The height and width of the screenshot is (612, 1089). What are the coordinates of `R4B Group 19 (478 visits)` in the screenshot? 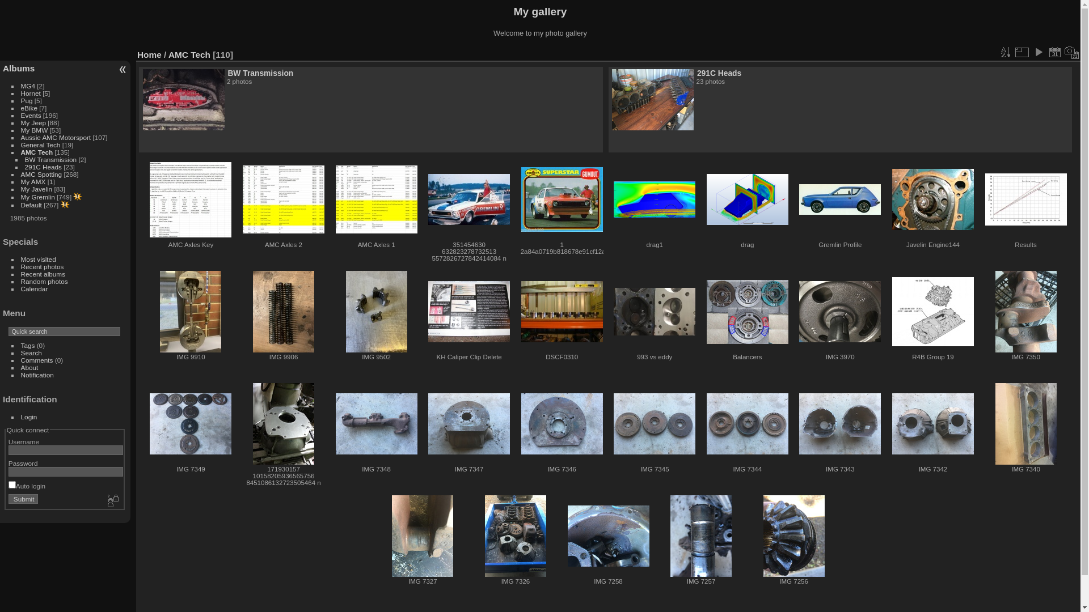 It's located at (933, 312).